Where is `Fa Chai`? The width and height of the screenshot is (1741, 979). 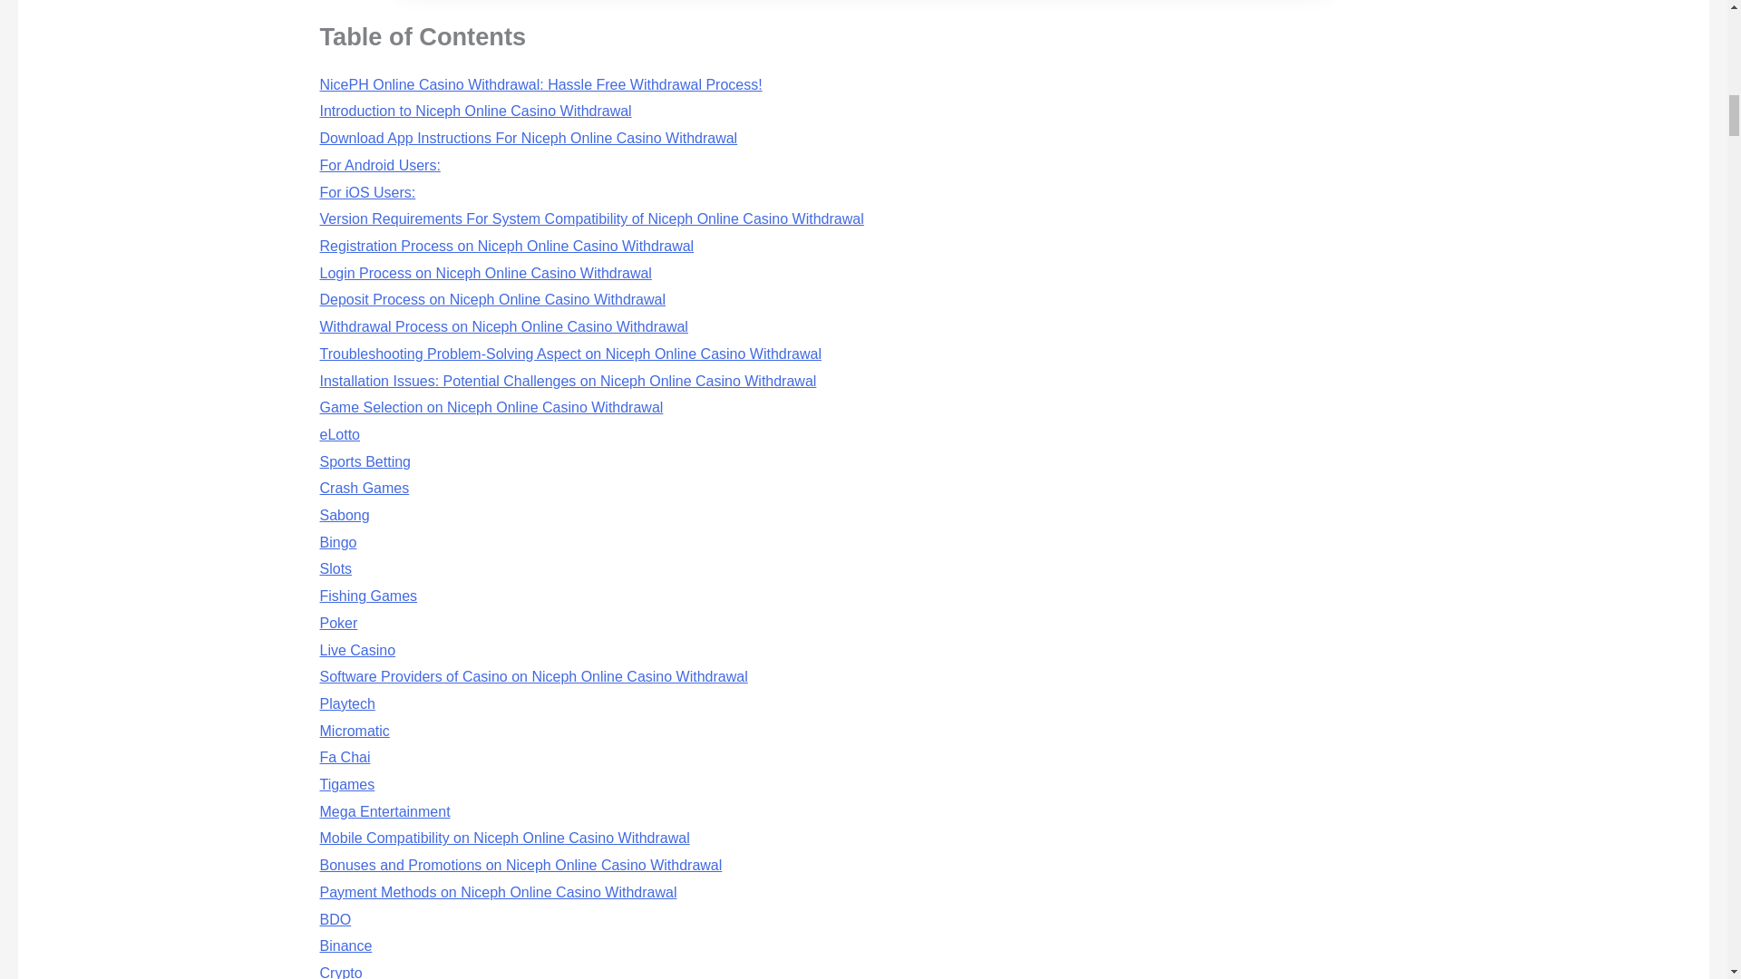 Fa Chai is located at coordinates (344, 757).